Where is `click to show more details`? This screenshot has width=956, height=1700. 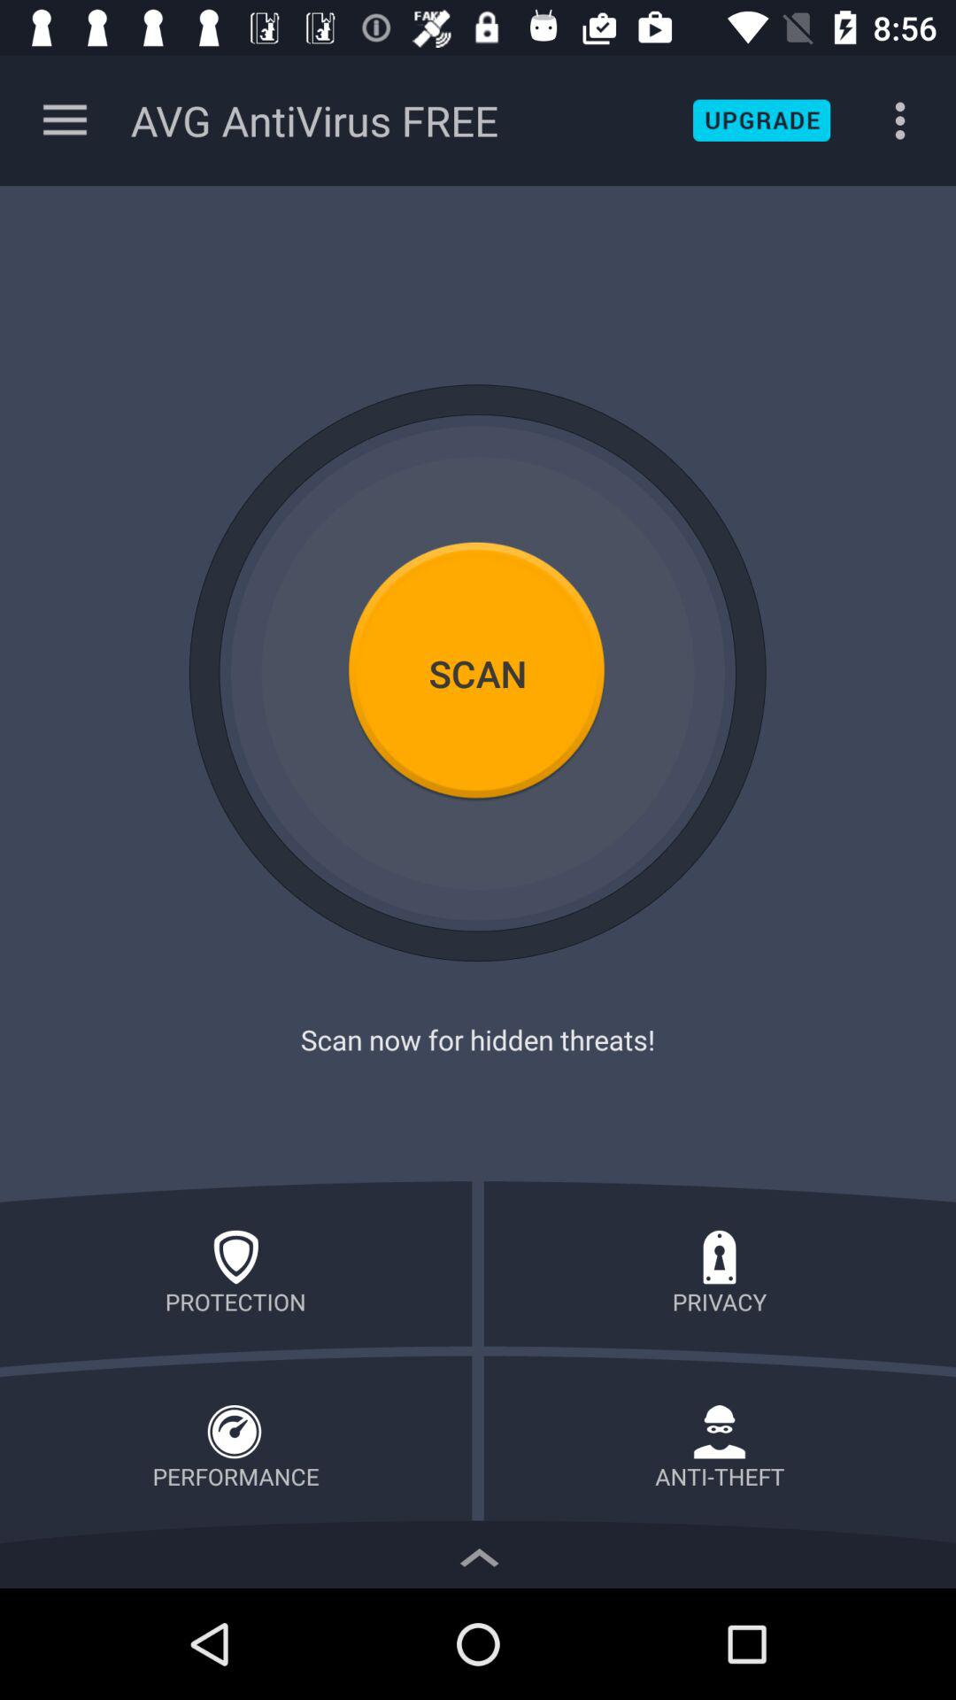 click to show more details is located at coordinates (478, 1553).